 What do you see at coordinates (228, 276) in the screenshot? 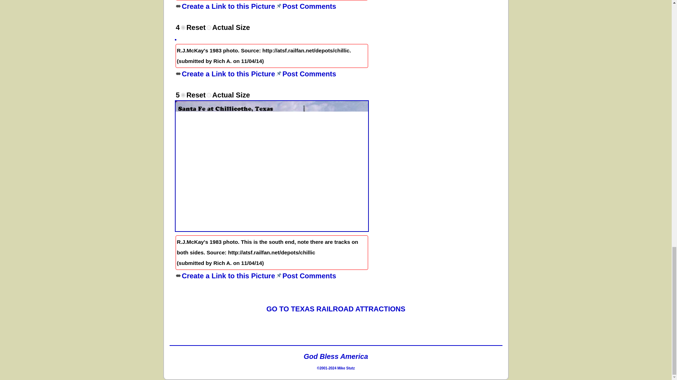
I see `Create a Link to this Picture` at bounding box center [228, 276].